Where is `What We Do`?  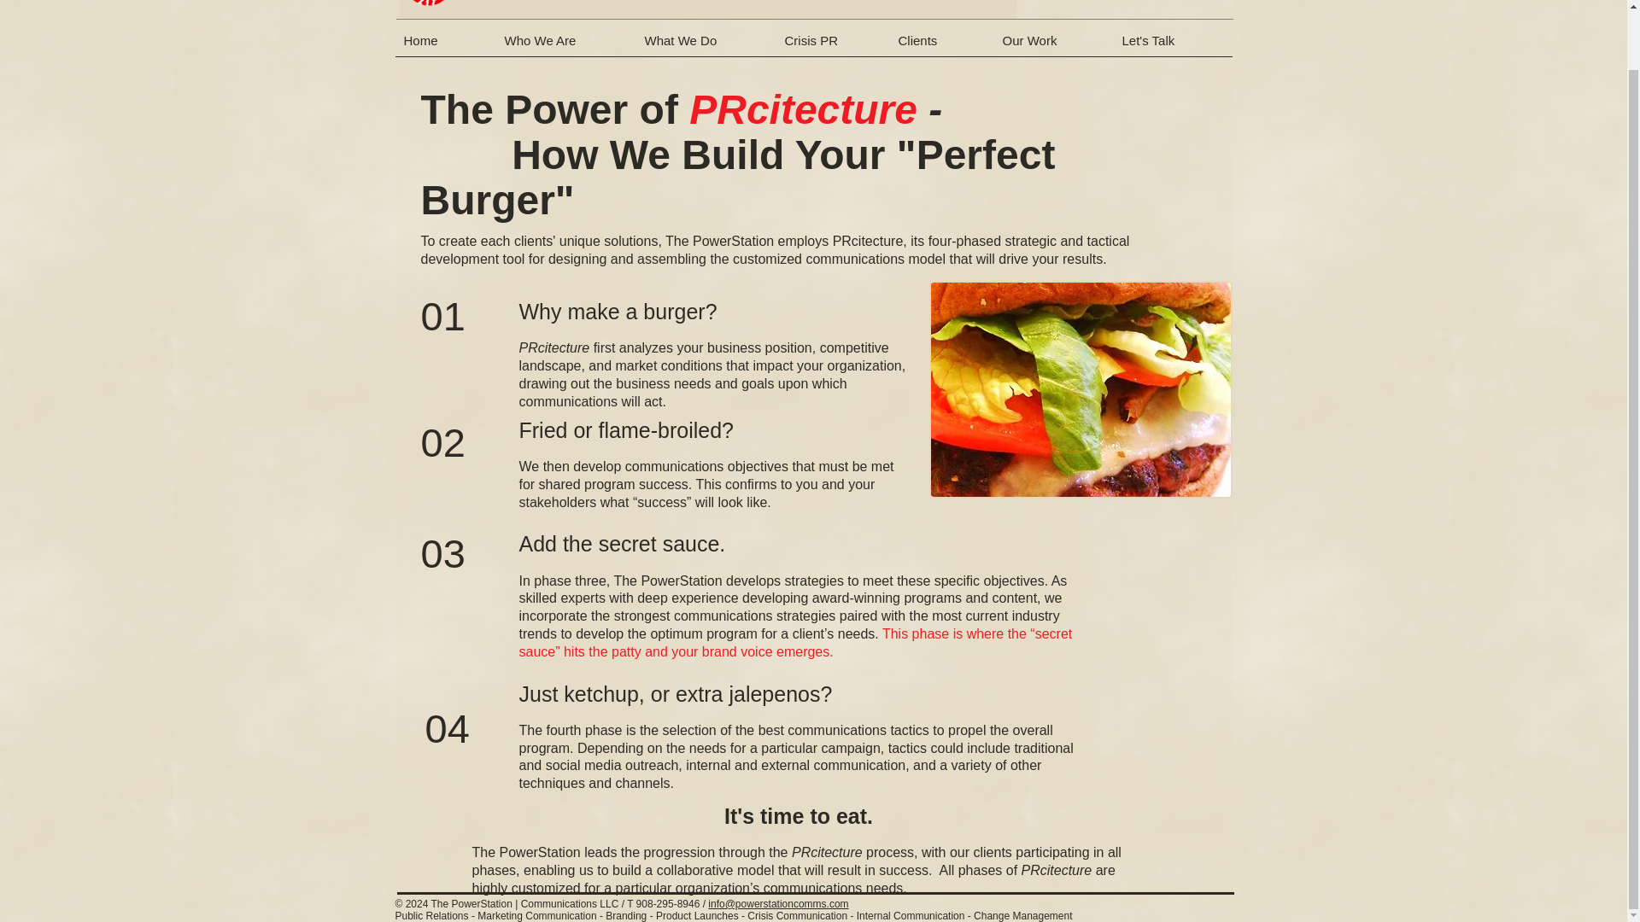 What We Do is located at coordinates (706, 46).